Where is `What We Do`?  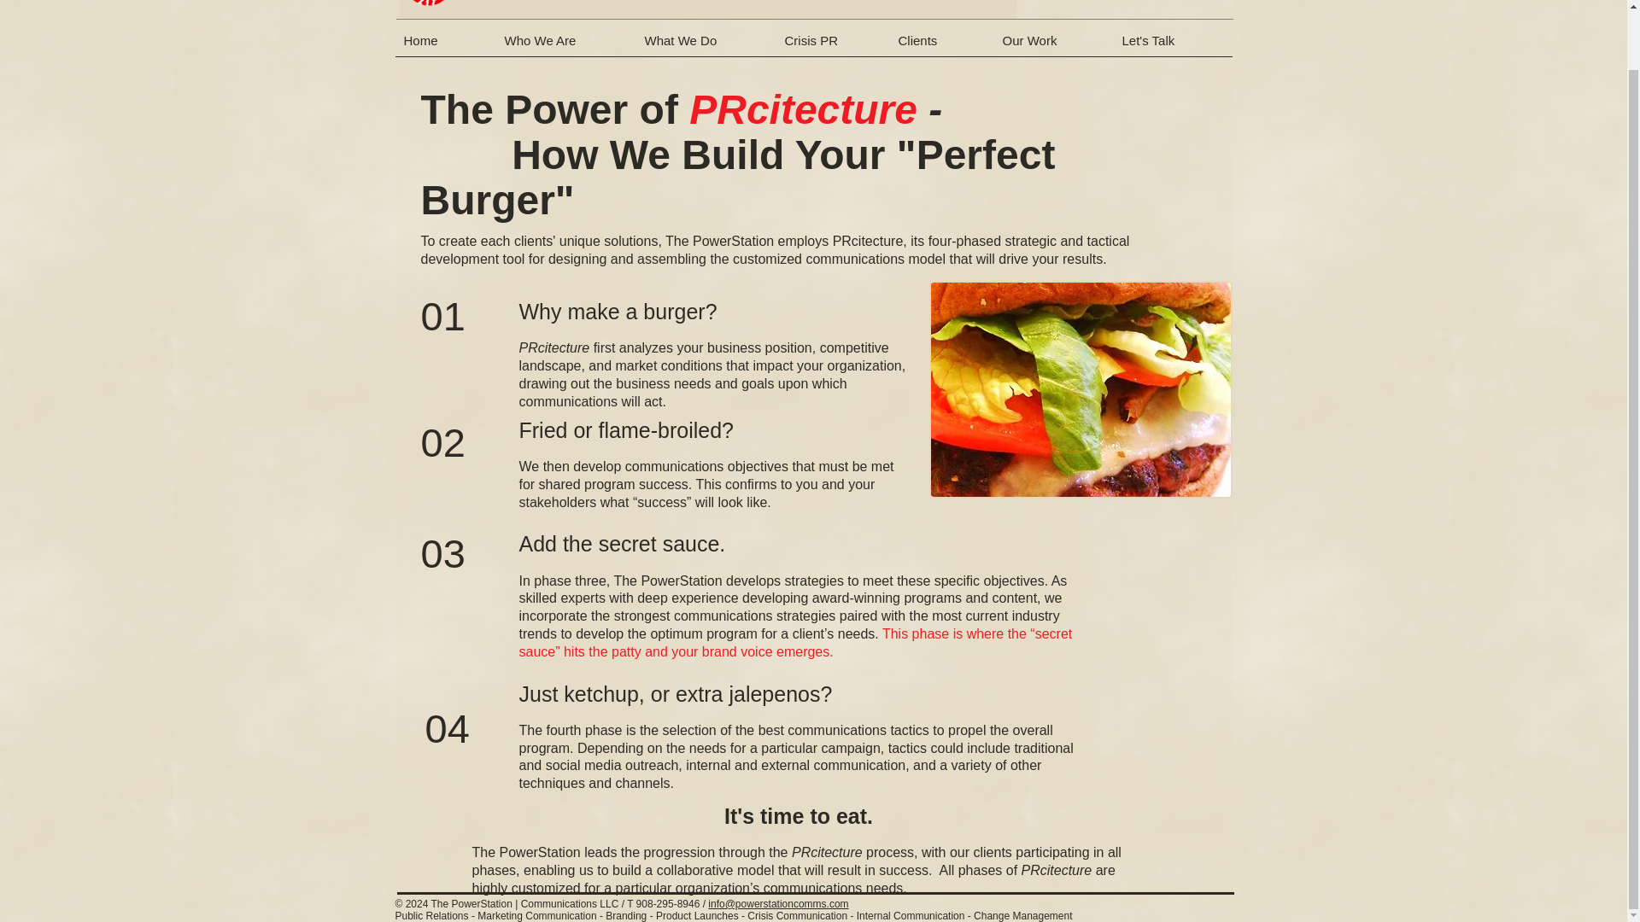 What We Do is located at coordinates (706, 46).